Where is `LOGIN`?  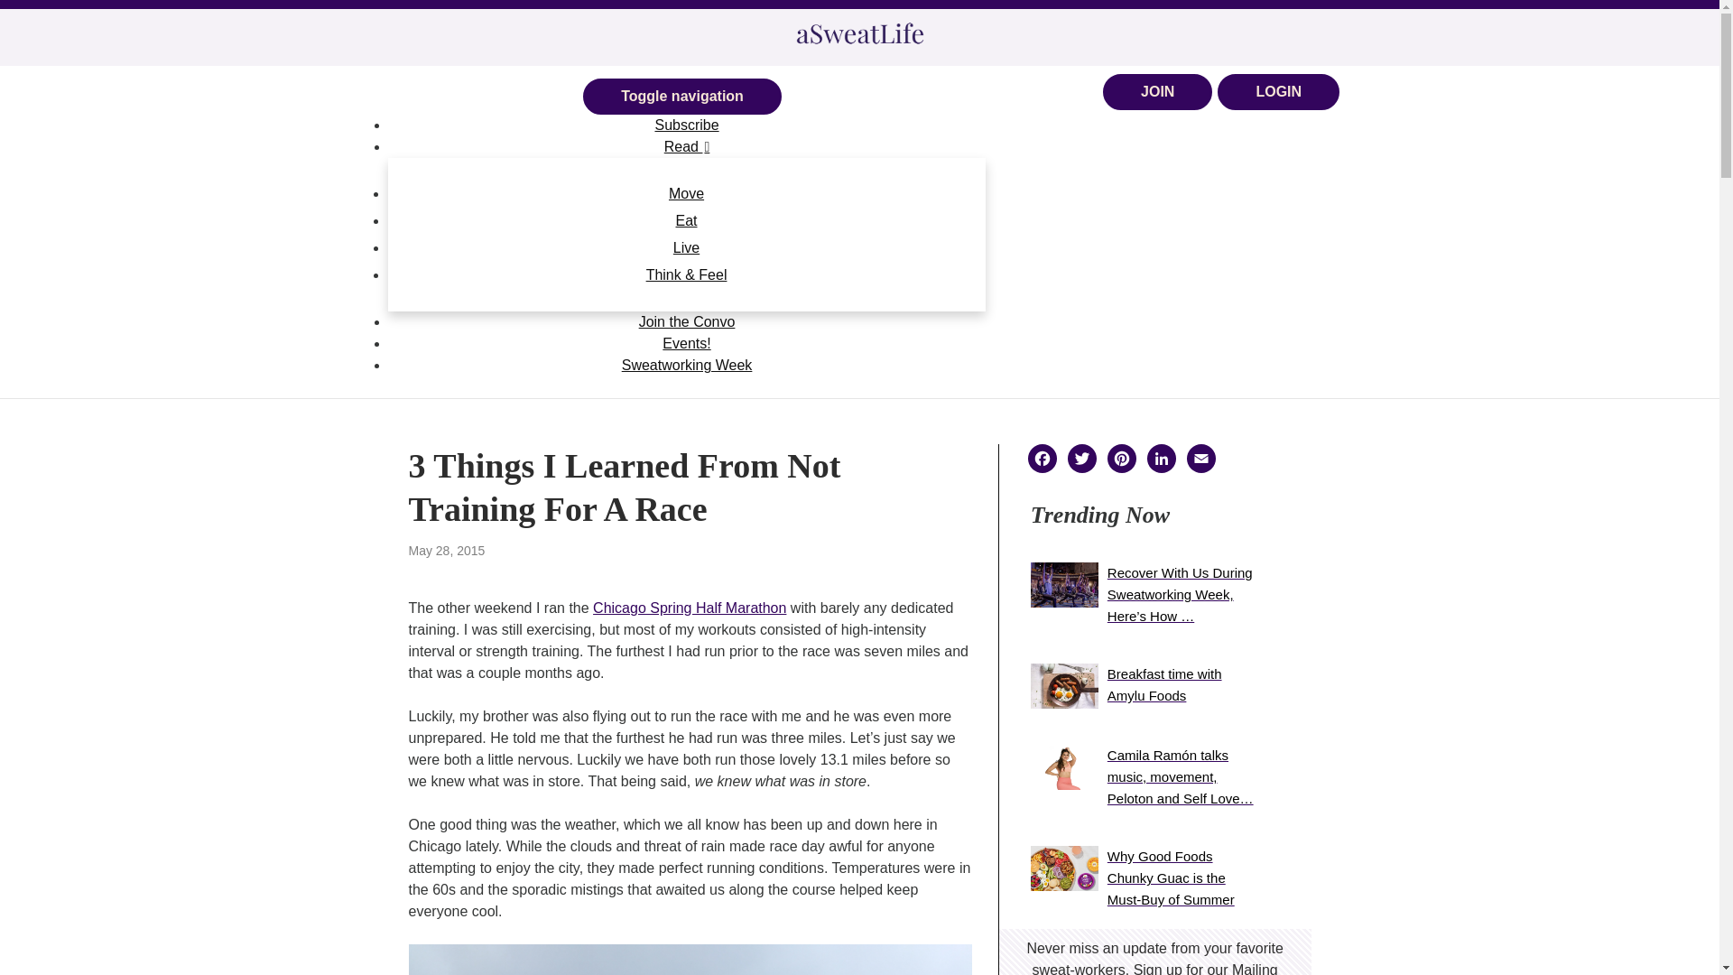 LOGIN is located at coordinates (1278, 236).